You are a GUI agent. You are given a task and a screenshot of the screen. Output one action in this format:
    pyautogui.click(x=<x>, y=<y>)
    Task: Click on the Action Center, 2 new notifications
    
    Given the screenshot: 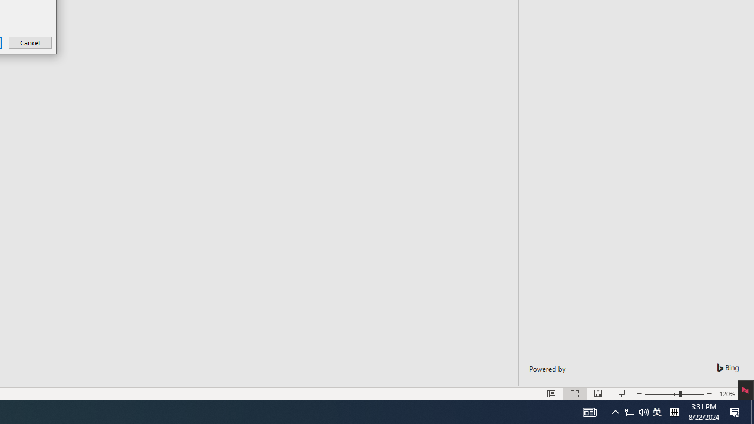 What is the action you would take?
    pyautogui.click(x=643, y=412)
    